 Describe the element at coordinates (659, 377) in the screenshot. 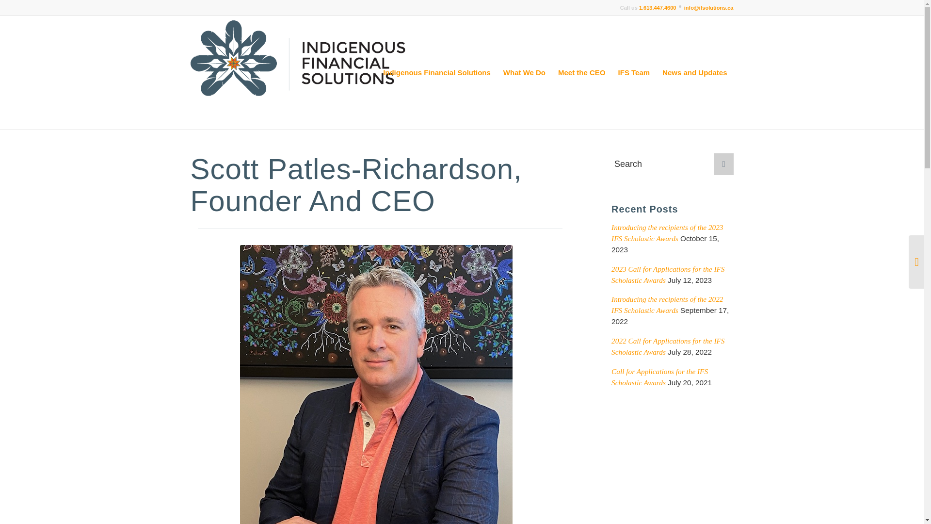

I see `Call for Applications for the IFS Scholastic Awards` at that location.